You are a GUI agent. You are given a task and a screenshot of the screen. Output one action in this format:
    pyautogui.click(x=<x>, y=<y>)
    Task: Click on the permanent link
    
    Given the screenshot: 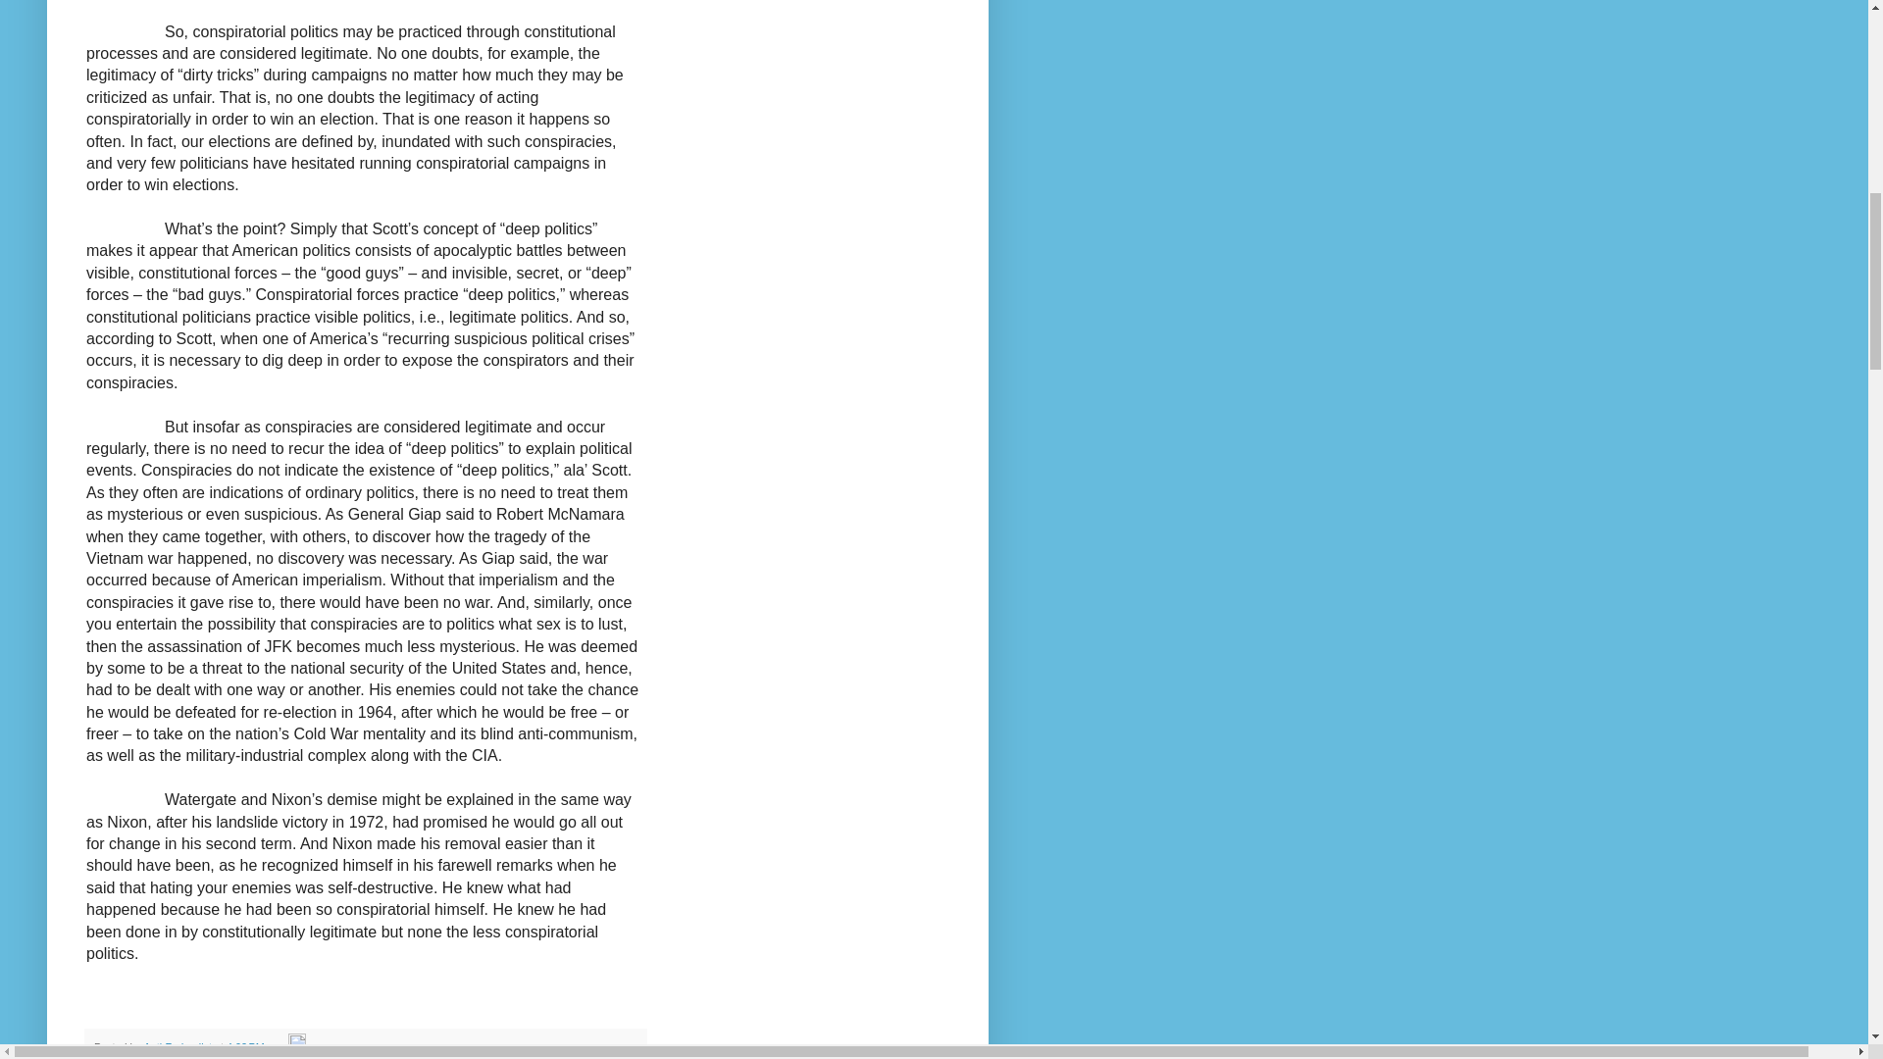 What is the action you would take?
    pyautogui.click(x=245, y=1046)
    